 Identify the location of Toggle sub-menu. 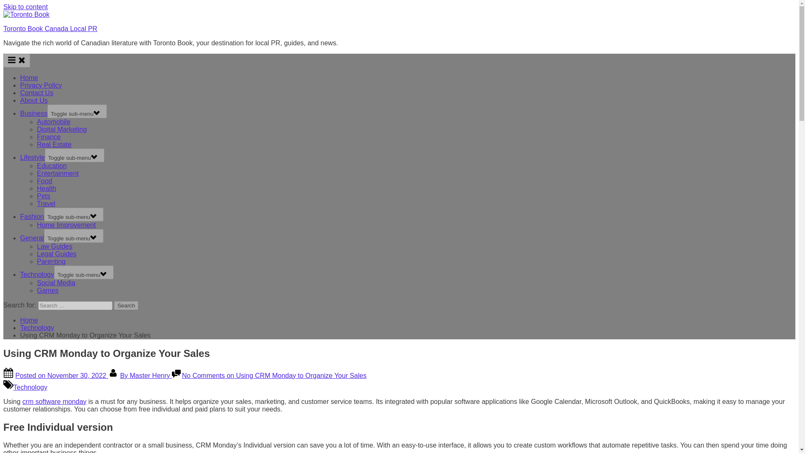
(74, 214).